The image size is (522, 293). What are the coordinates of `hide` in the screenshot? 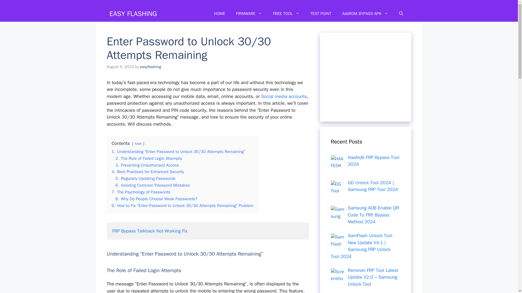 It's located at (138, 143).